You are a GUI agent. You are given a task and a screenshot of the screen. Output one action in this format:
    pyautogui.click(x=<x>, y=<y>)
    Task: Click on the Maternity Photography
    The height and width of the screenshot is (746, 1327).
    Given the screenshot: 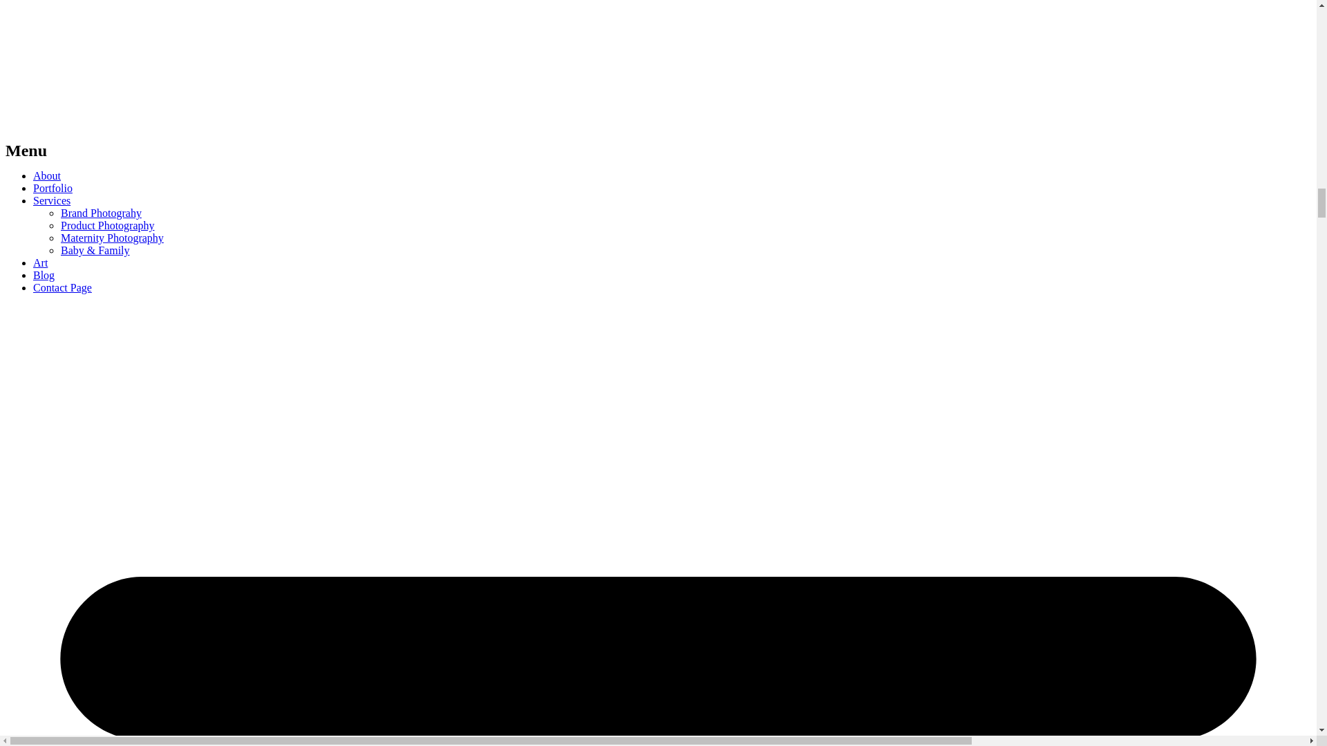 What is the action you would take?
    pyautogui.click(x=112, y=238)
    